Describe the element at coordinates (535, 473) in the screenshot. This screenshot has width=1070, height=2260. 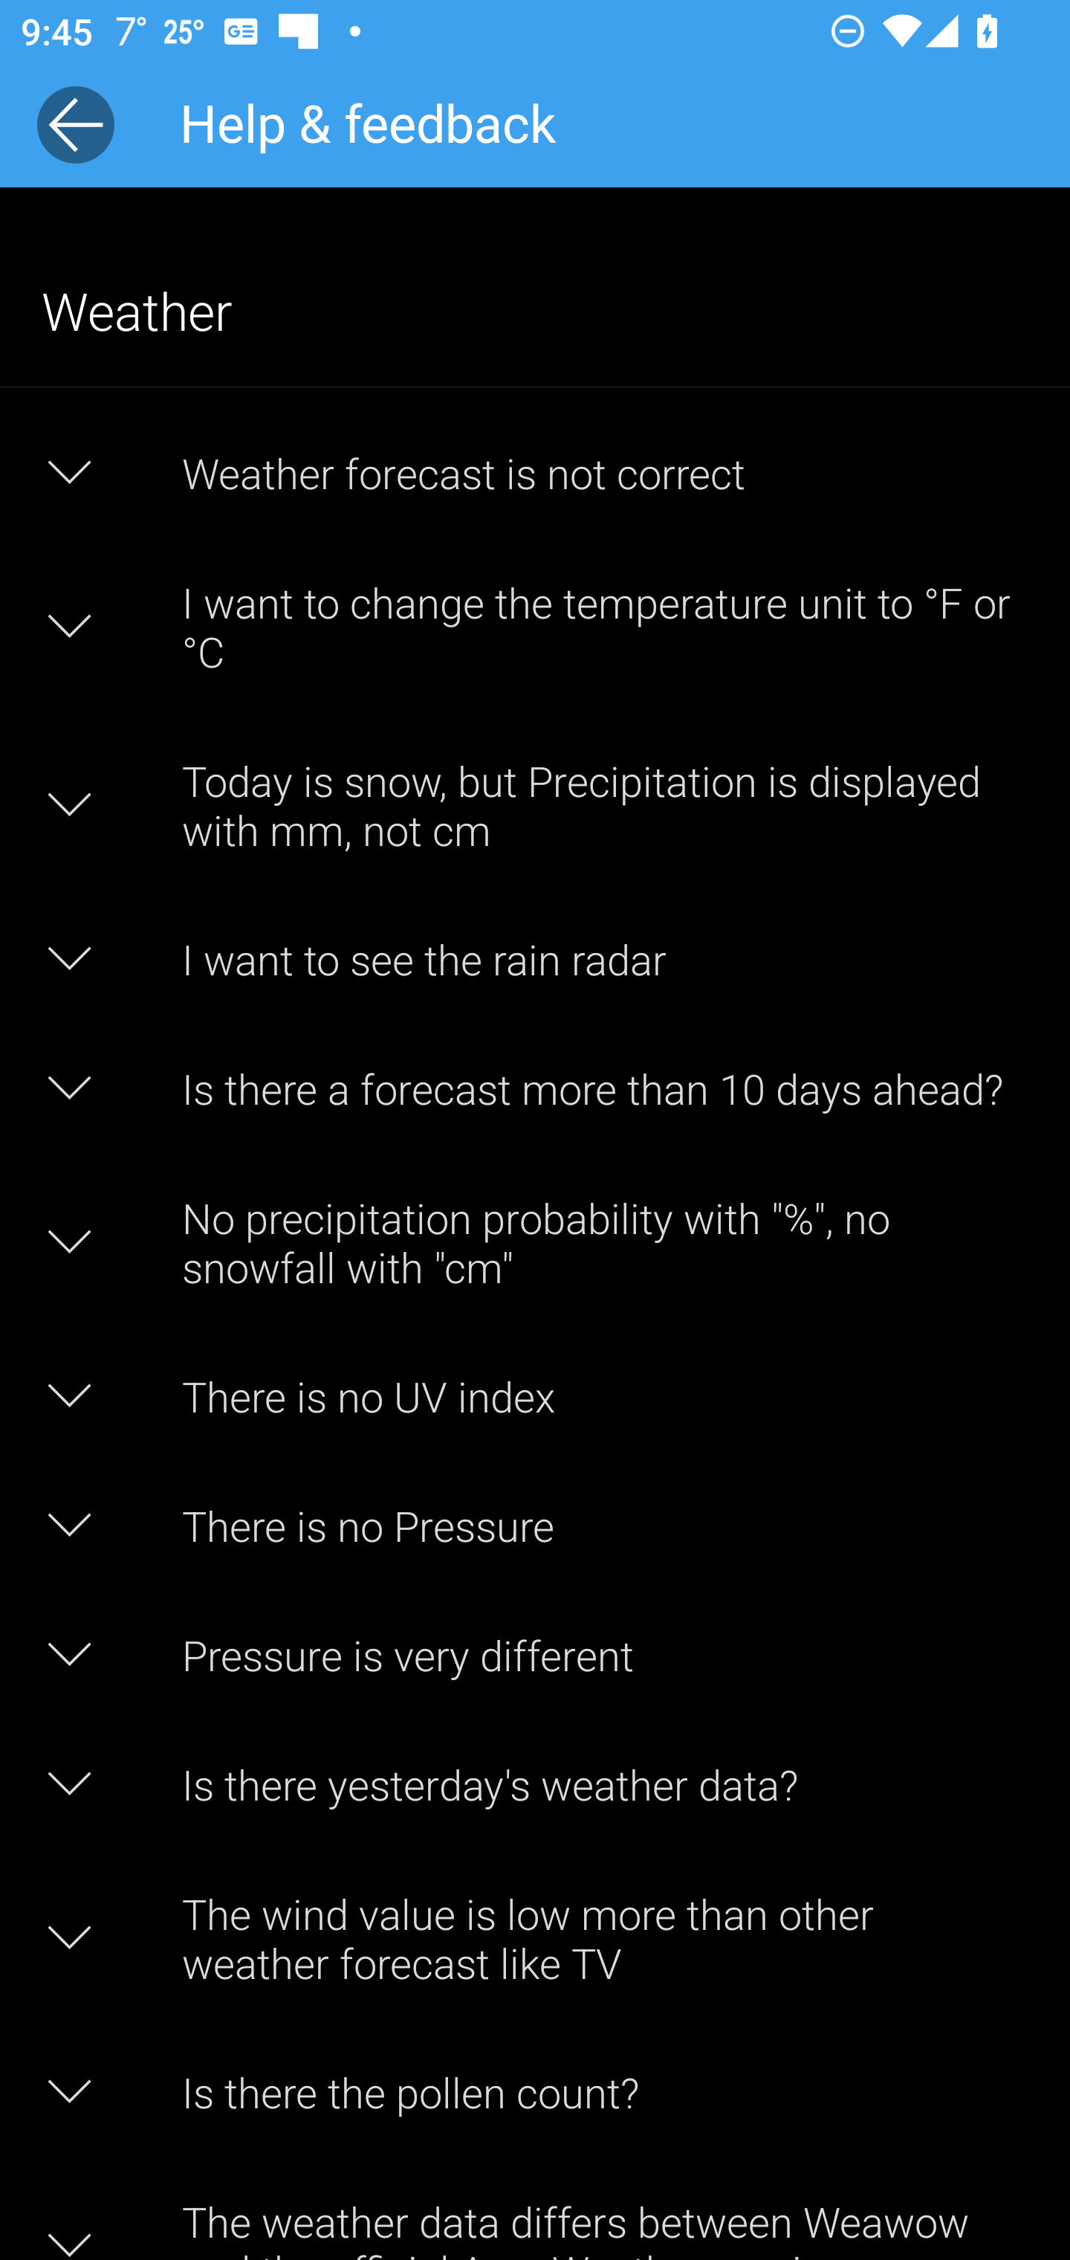
I see `Weather forecast is not correct ` at that location.